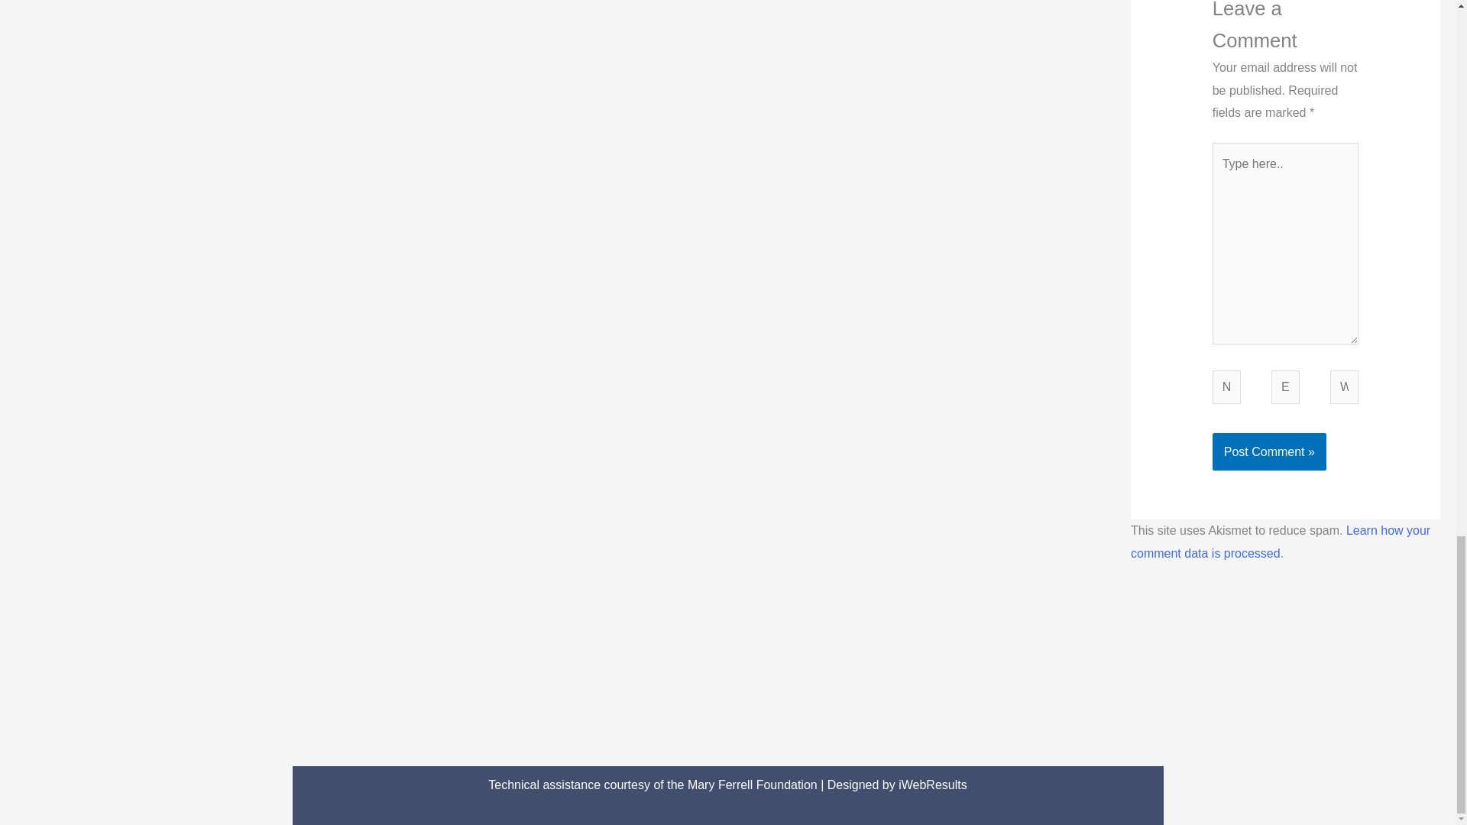  I want to click on Mary Ferrell Foundation, so click(752, 785).